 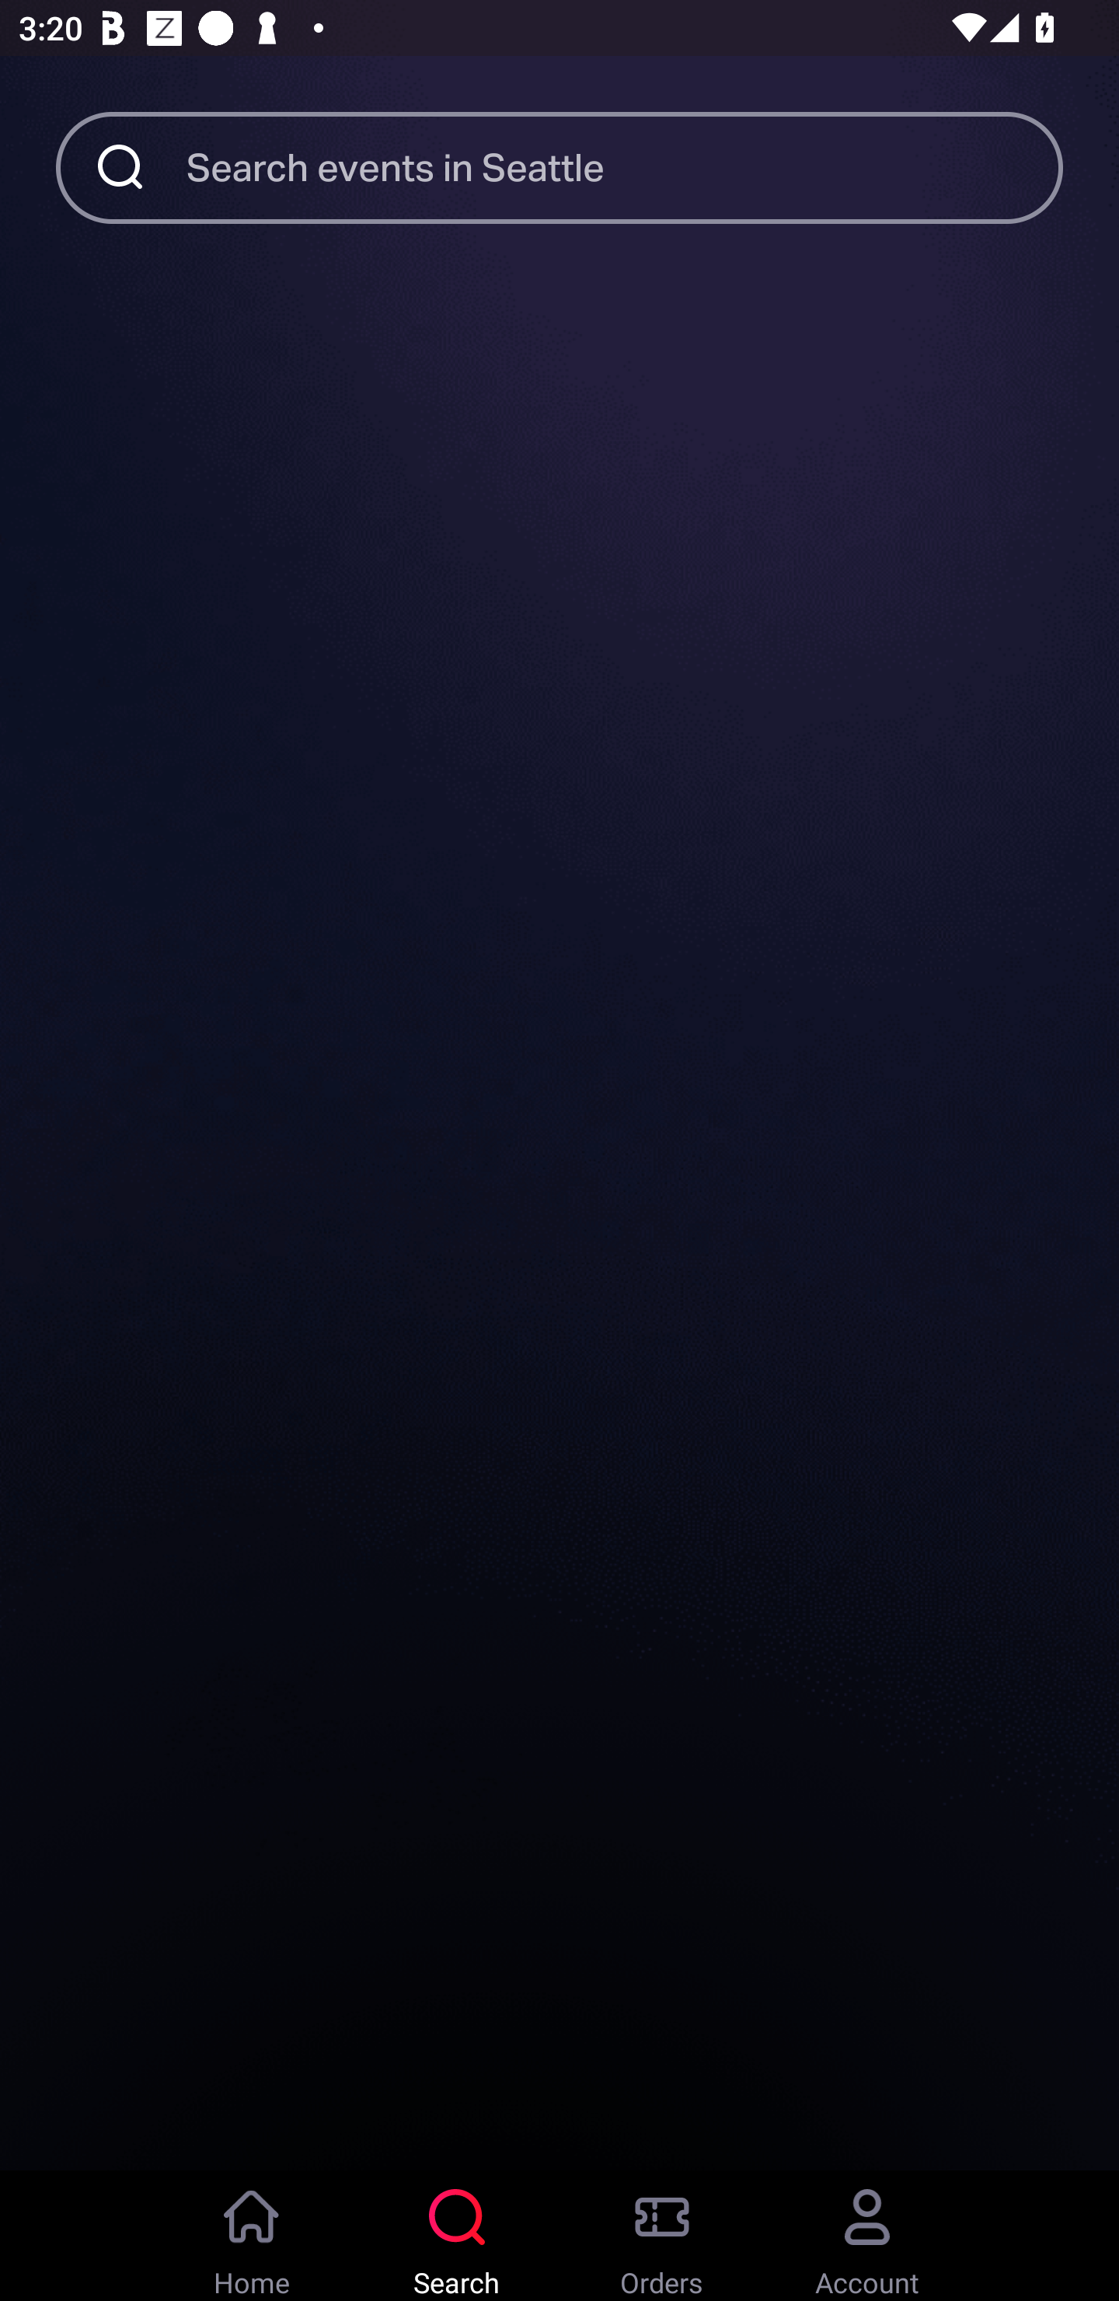 What do you see at coordinates (662, 2236) in the screenshot?
I see `Orders` at bounding box center [662, 2236].